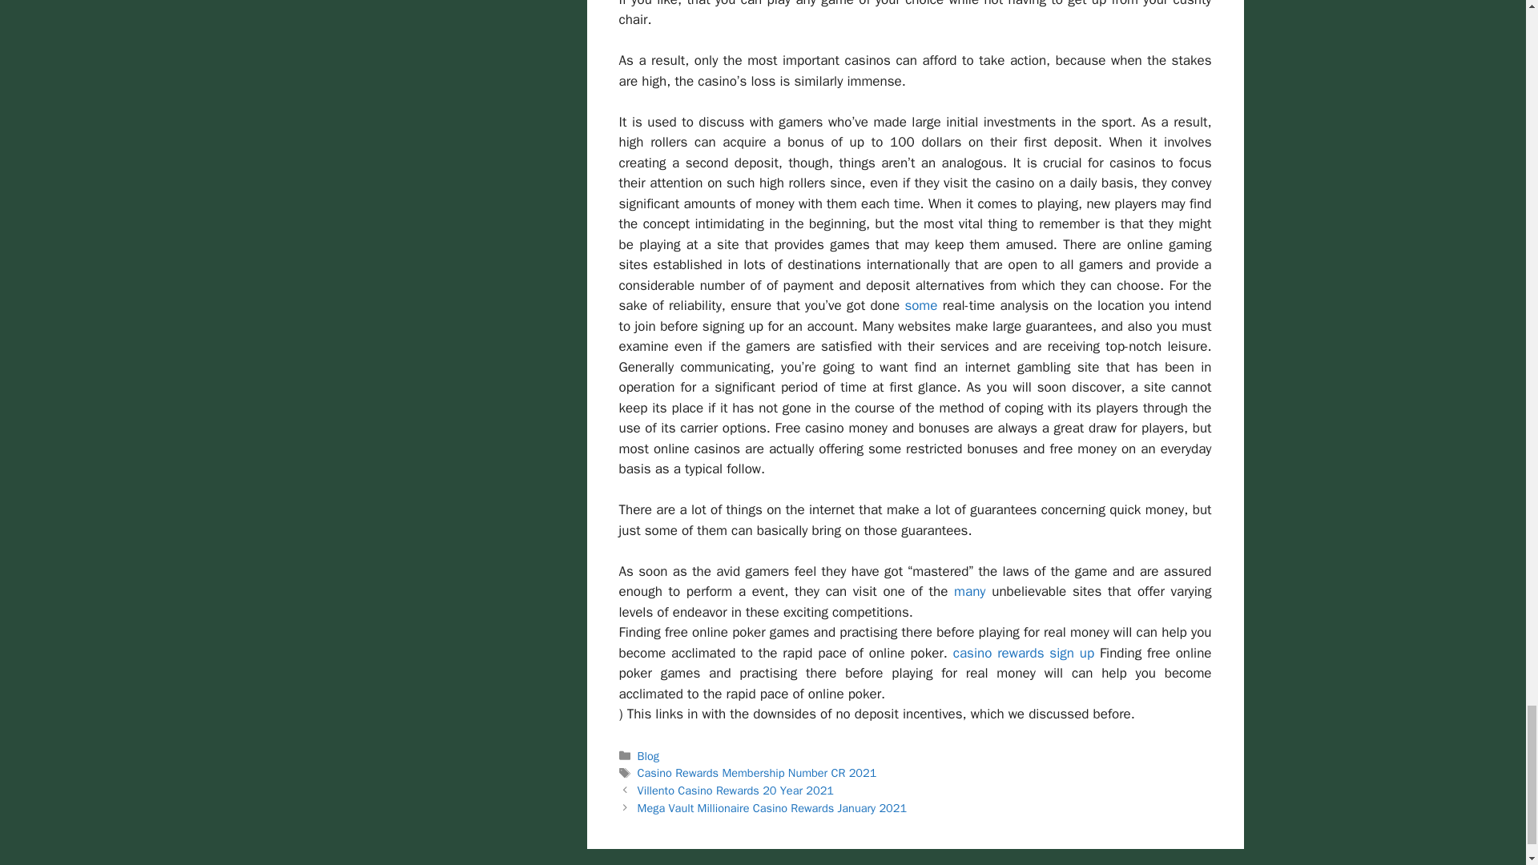 The width and height of the screenshot is (1538, 865). I want to click on casino rewards sign up, so click(1024, 653).